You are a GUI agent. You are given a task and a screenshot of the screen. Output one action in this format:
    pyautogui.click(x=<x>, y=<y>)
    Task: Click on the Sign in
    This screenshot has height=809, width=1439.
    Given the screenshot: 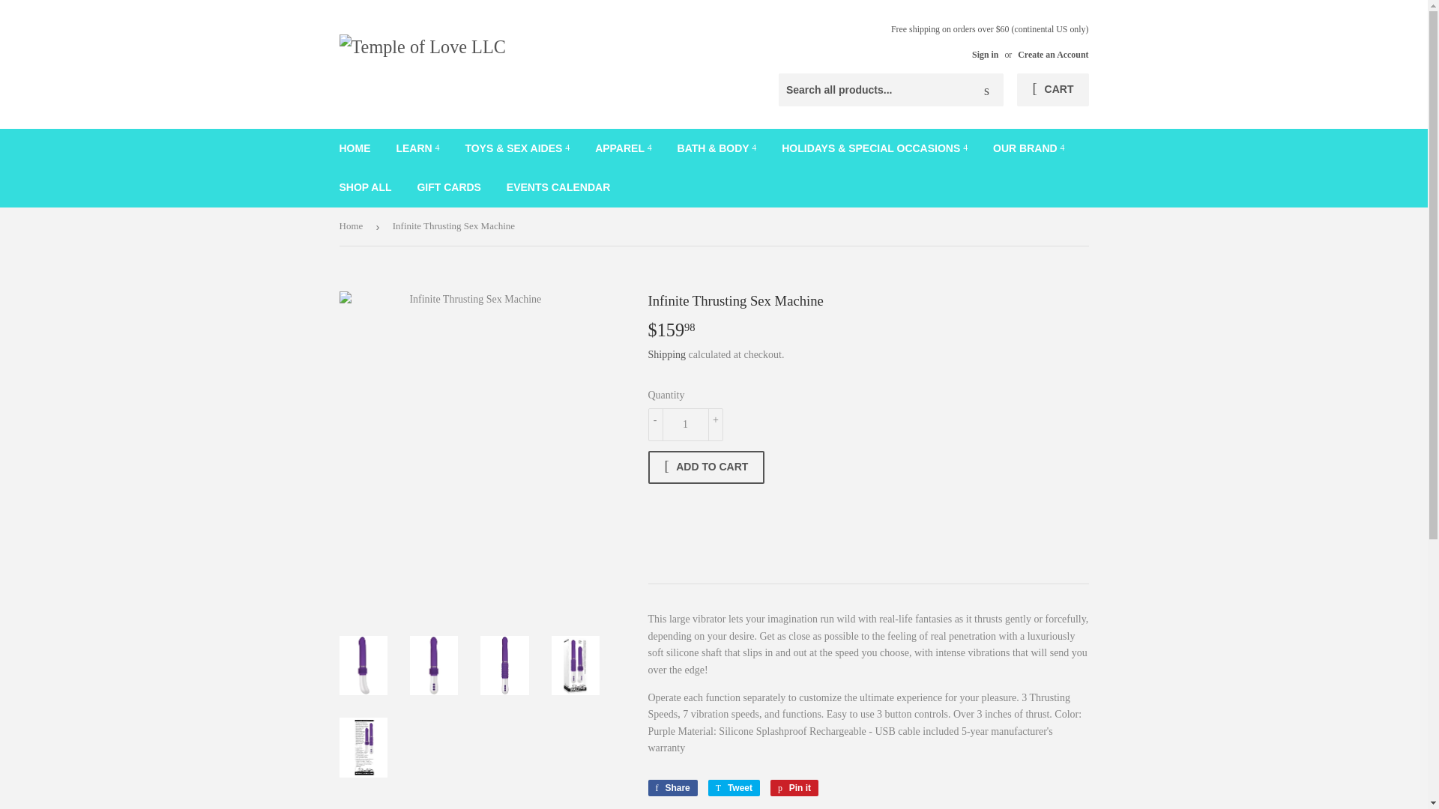 What is the action you would take?
    pyautogui.click(x=985, y=54)
    